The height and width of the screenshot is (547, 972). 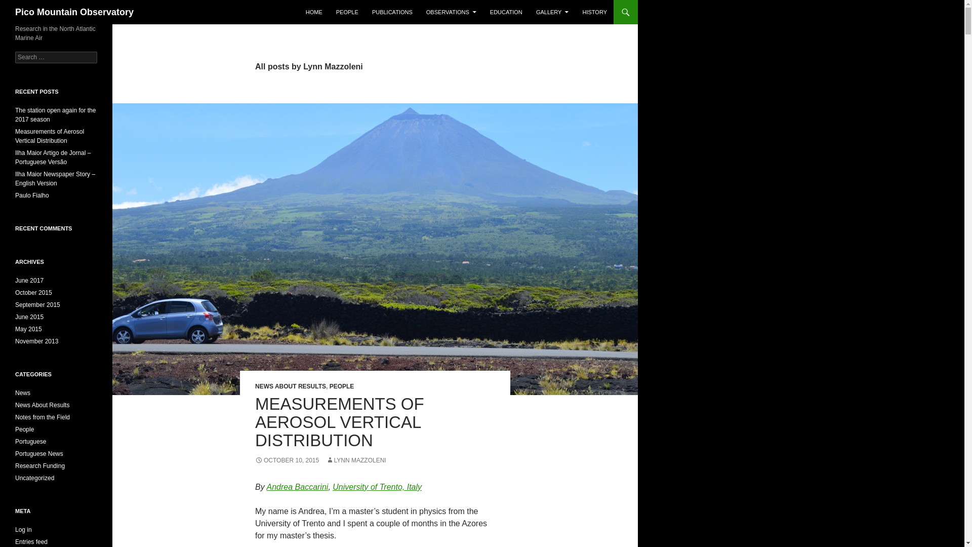 What do you see at coordinates (355, 460) in the screenshot?
I see `LYNN MAZZOLENI` at bounding box center [355, 460].